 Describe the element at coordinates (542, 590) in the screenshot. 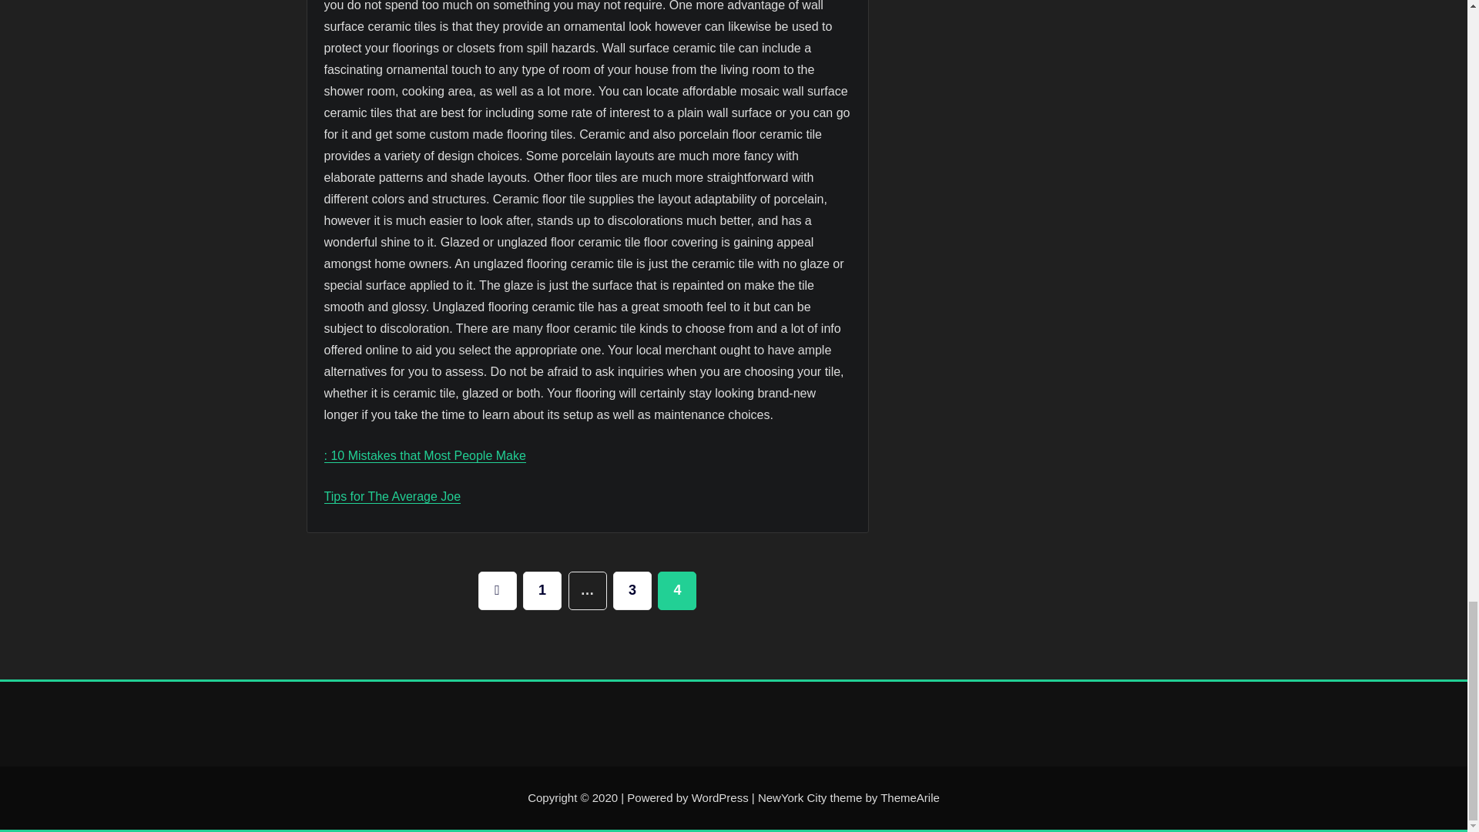

I see `1` at that location.